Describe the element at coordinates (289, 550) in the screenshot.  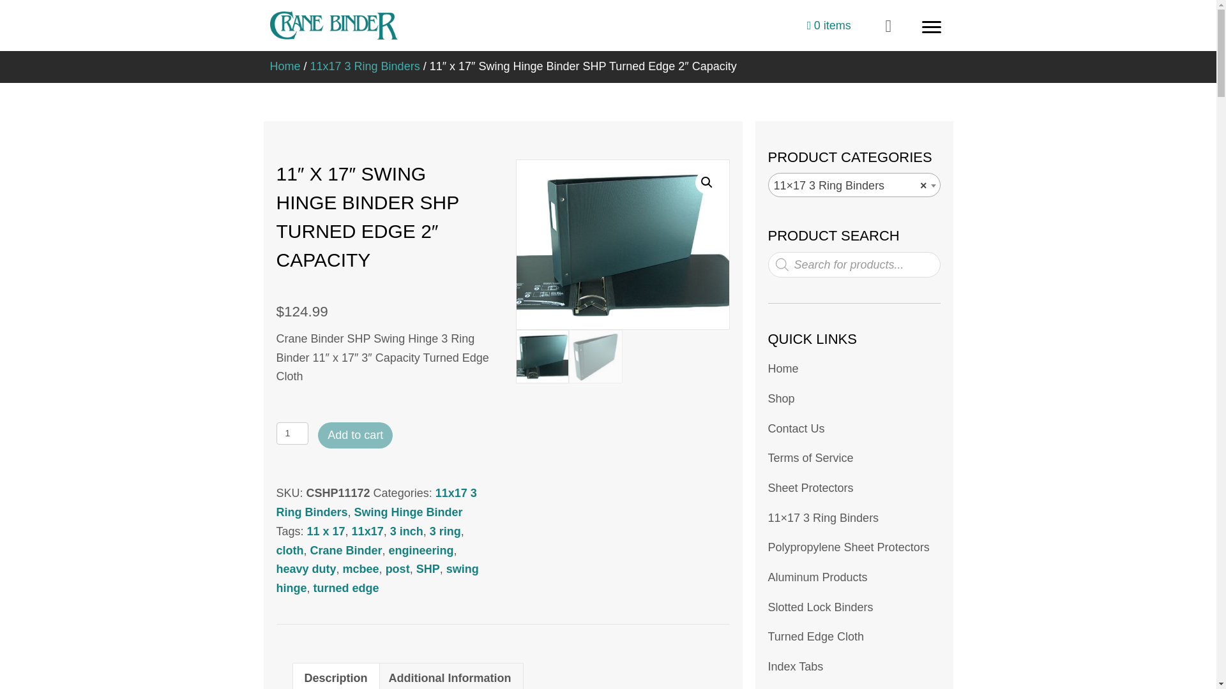
I see `cloth` at that location.